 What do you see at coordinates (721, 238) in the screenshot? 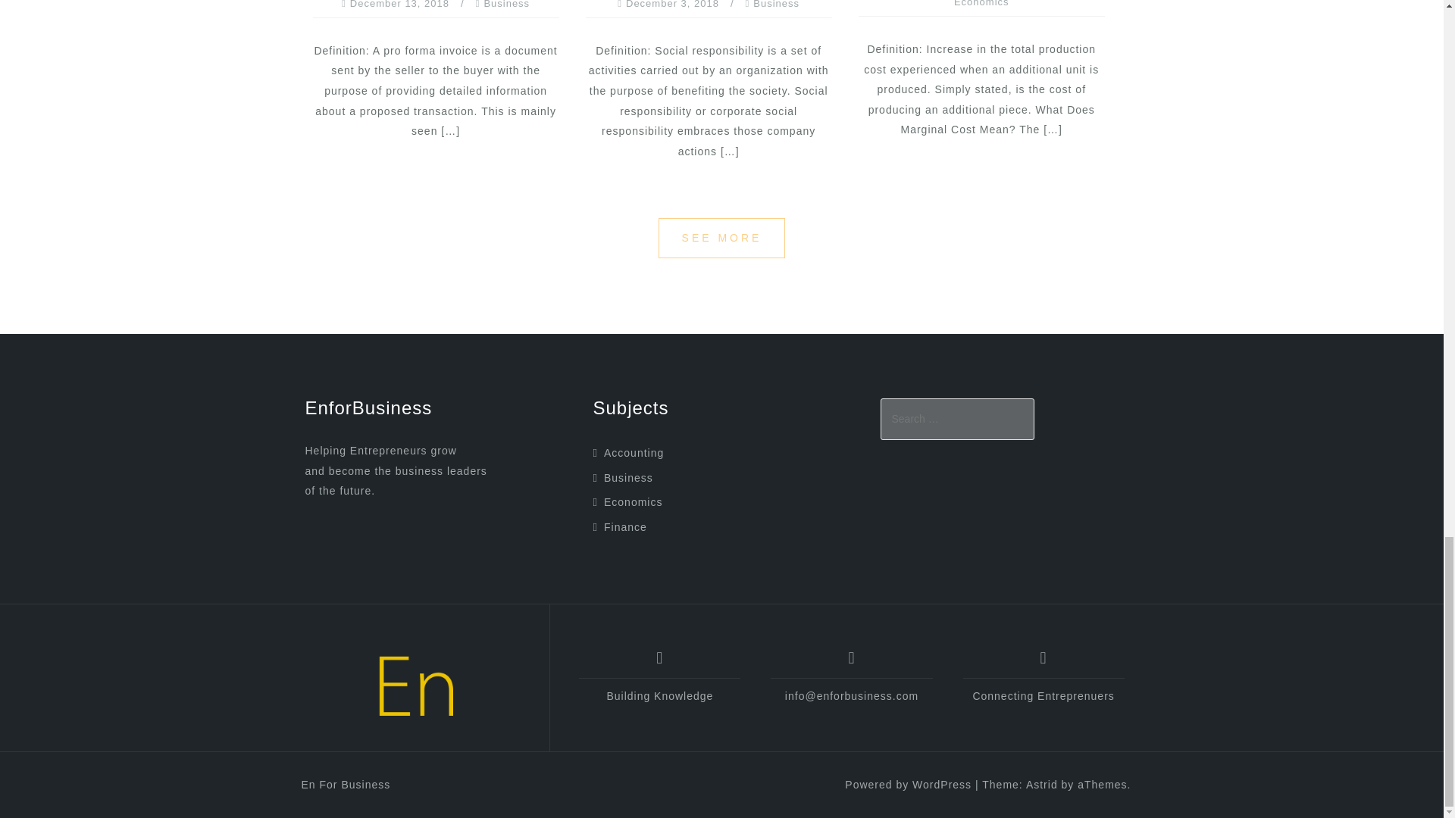
I see `SEE MORE` at bounding box center [721, 238].